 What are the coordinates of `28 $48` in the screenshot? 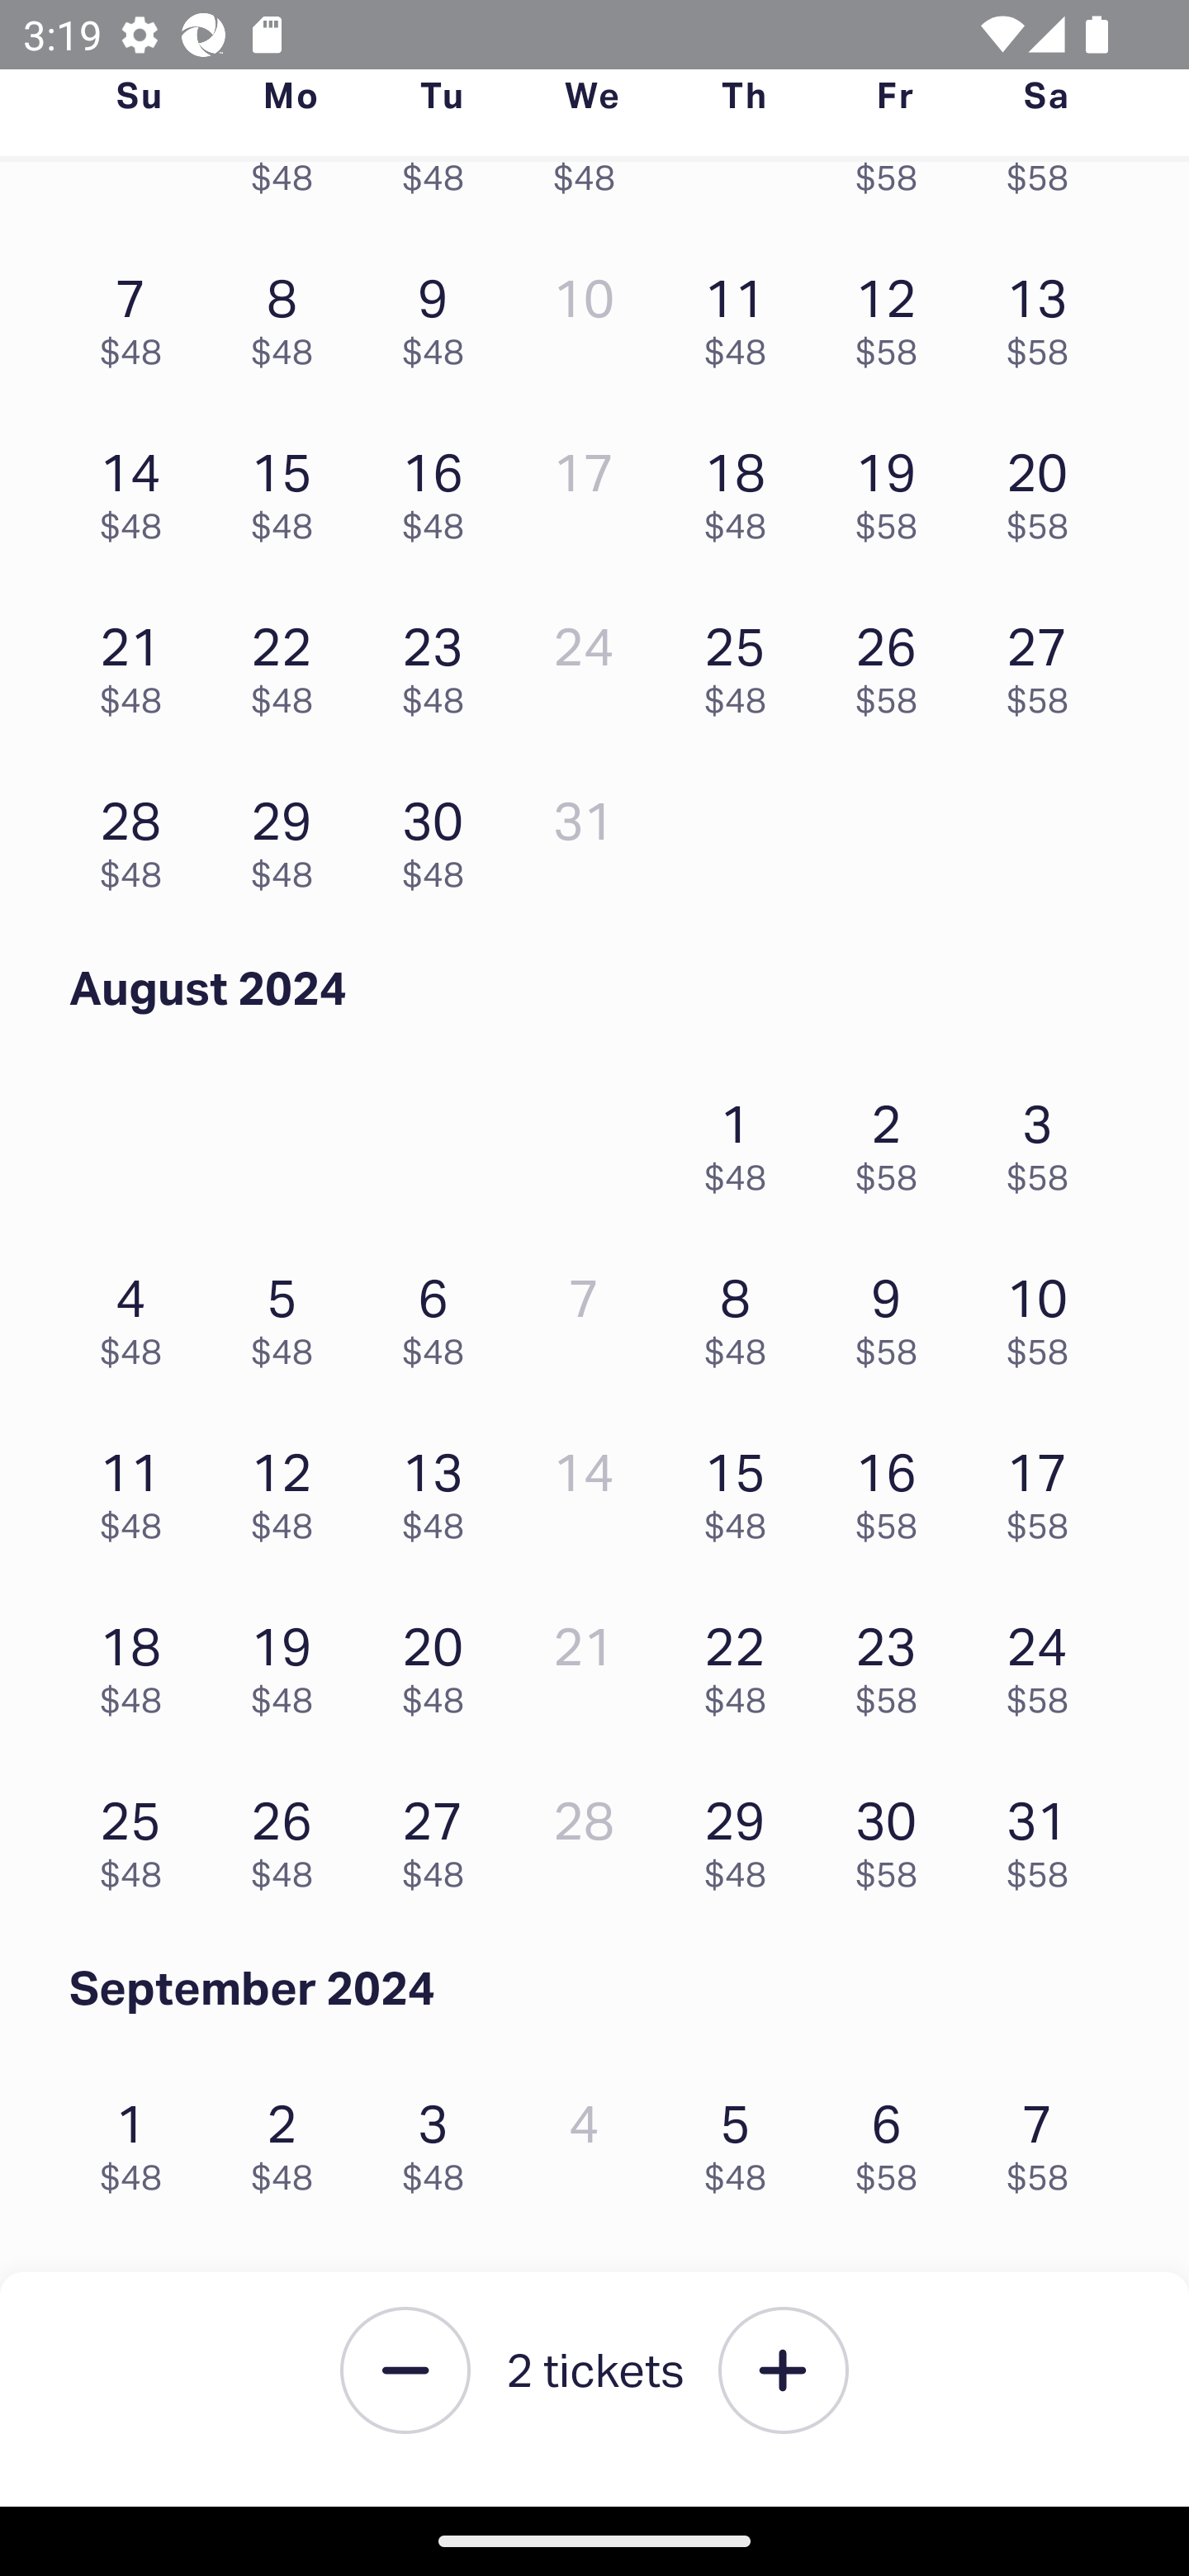 It's located at (139, 836).